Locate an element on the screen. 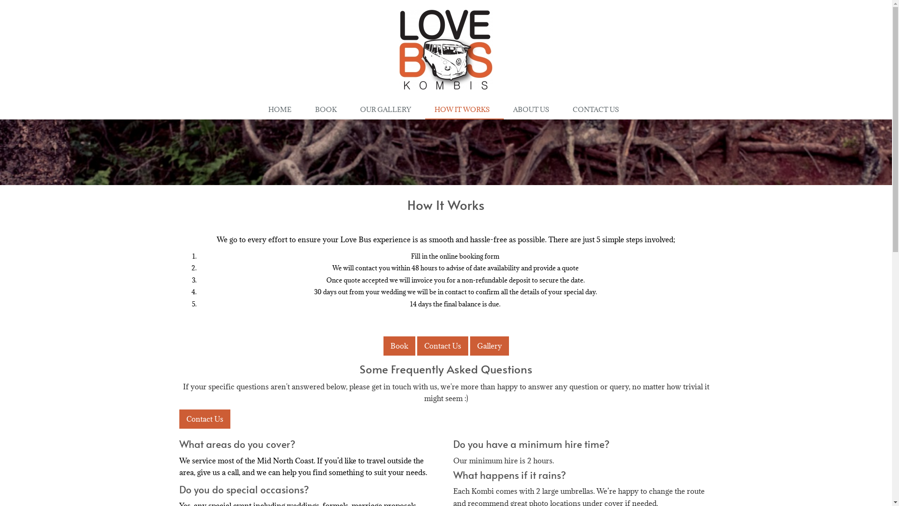  Gallery is located at coordinates (490, 346).